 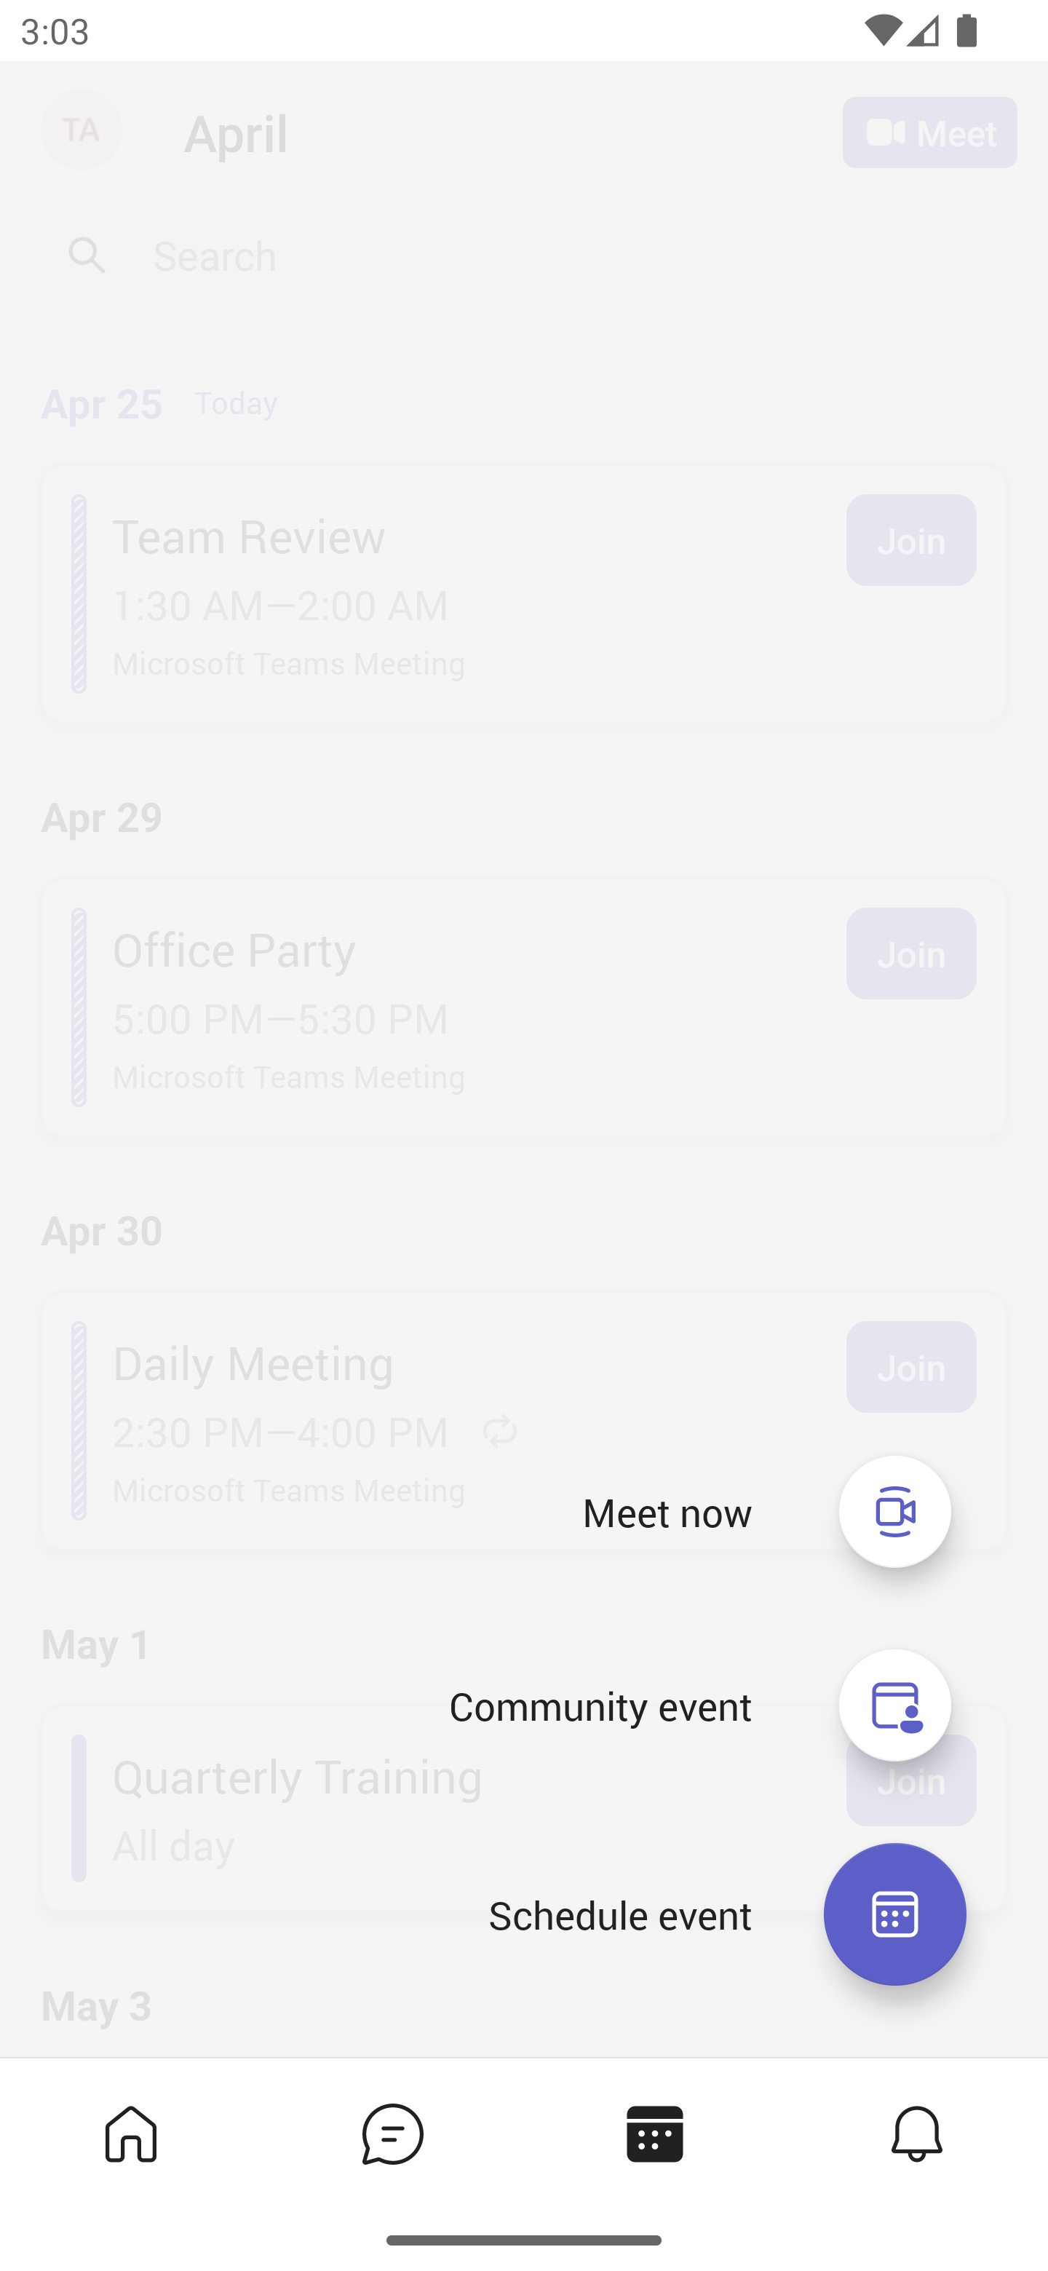 What do you see at coordinates (667, 1513) in the screenshot?
I see `Meet now` at bounding box center [667, 1513].